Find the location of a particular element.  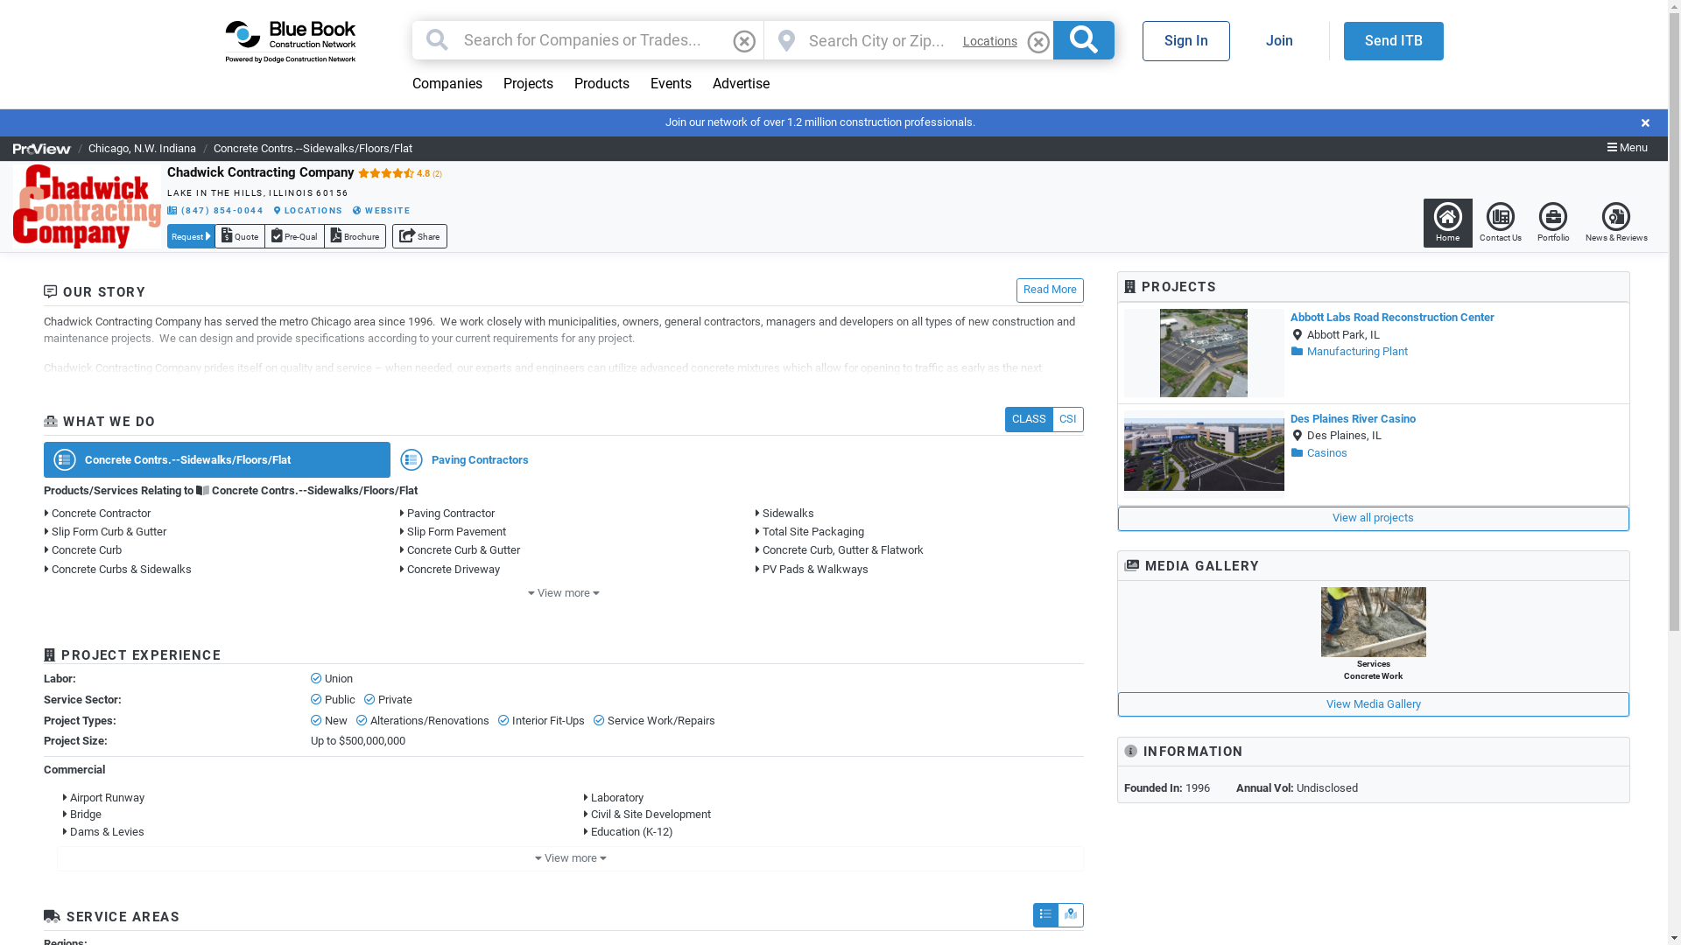

Manufacturing Plant is located at coordinates (1349, 352).